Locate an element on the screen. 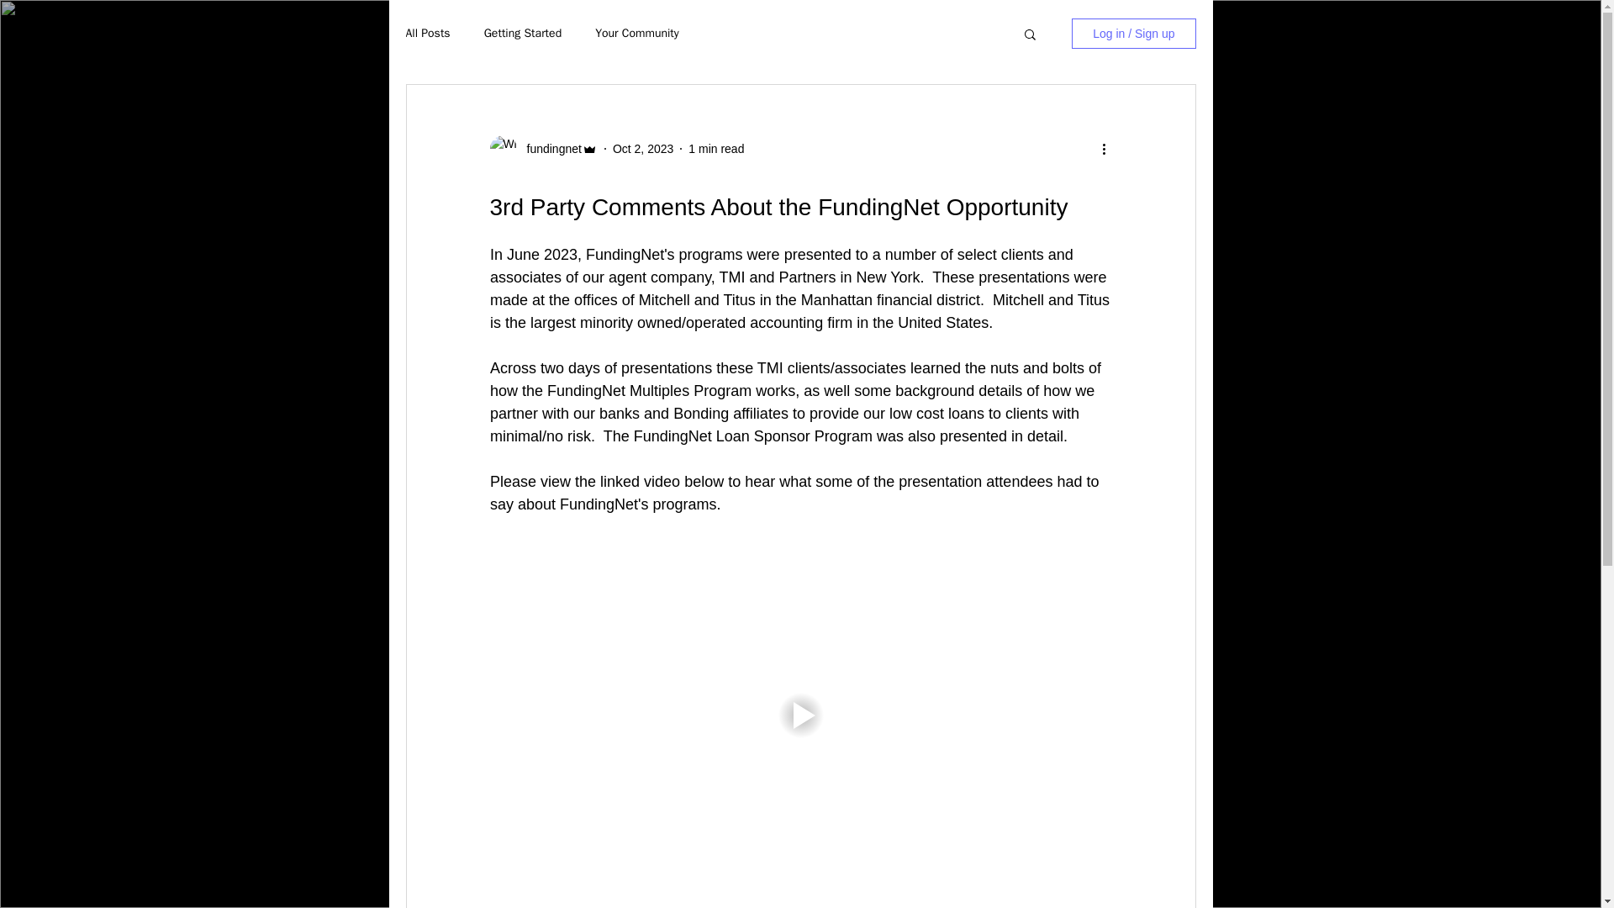 The width and height of the screenshot is (1614, 908). fundingnet is located at coordinates (548, 148).